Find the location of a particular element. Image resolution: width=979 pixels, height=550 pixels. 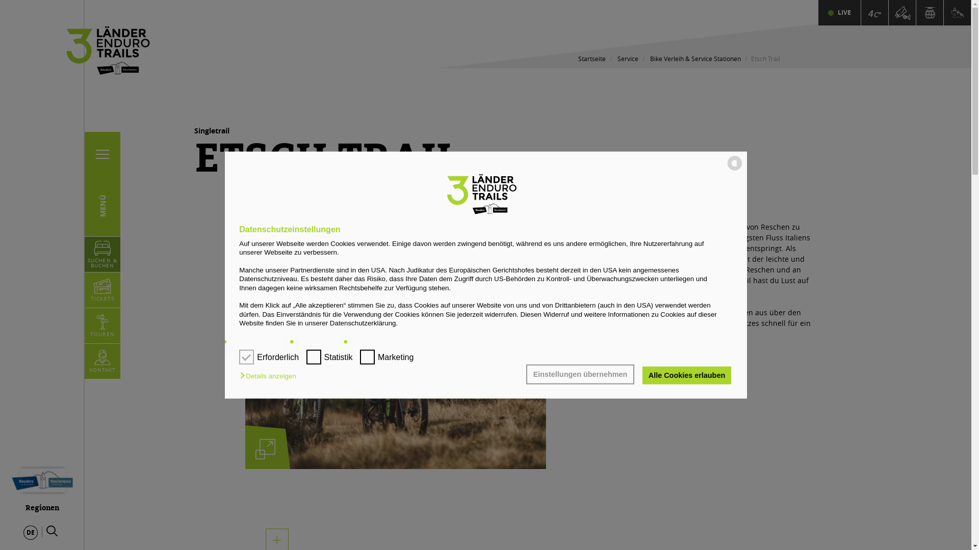

powered by Datareporter is located at coordinates (735, 170).